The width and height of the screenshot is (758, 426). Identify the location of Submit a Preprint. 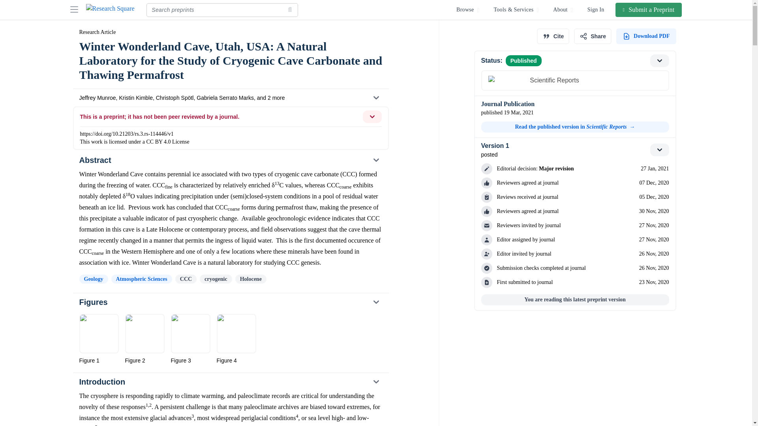
(649, 9).